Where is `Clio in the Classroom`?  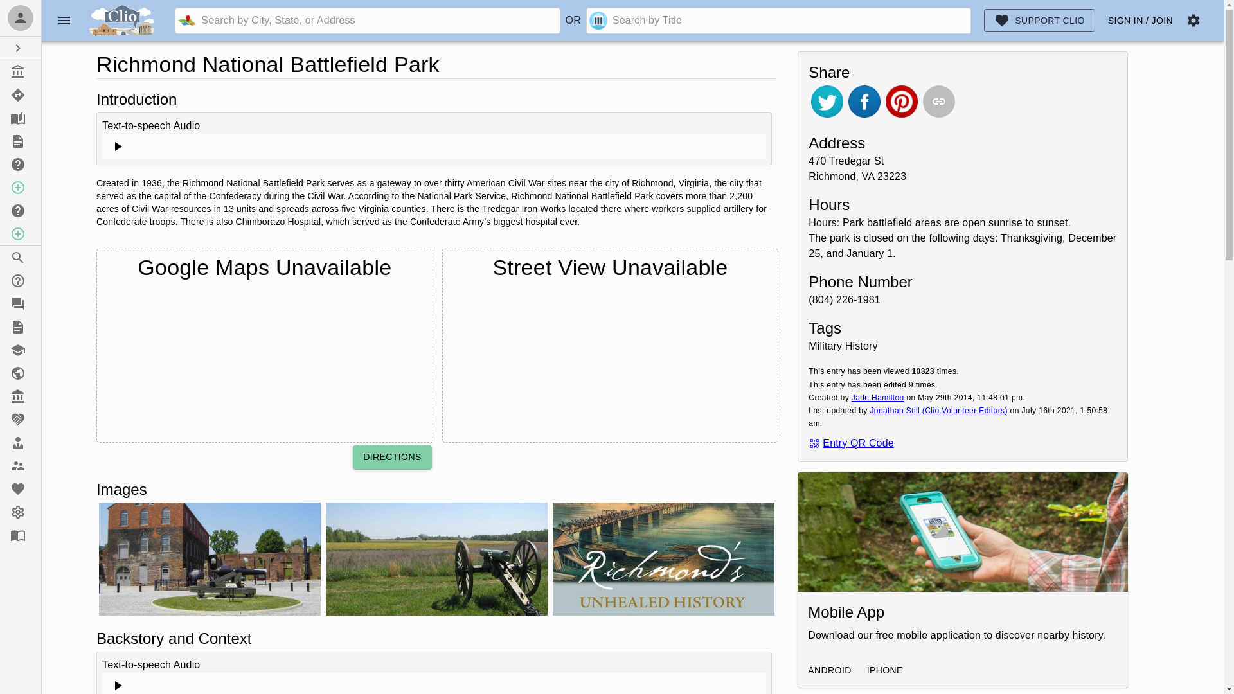 Clio in the Classroom is located at coordinates (21, 350).